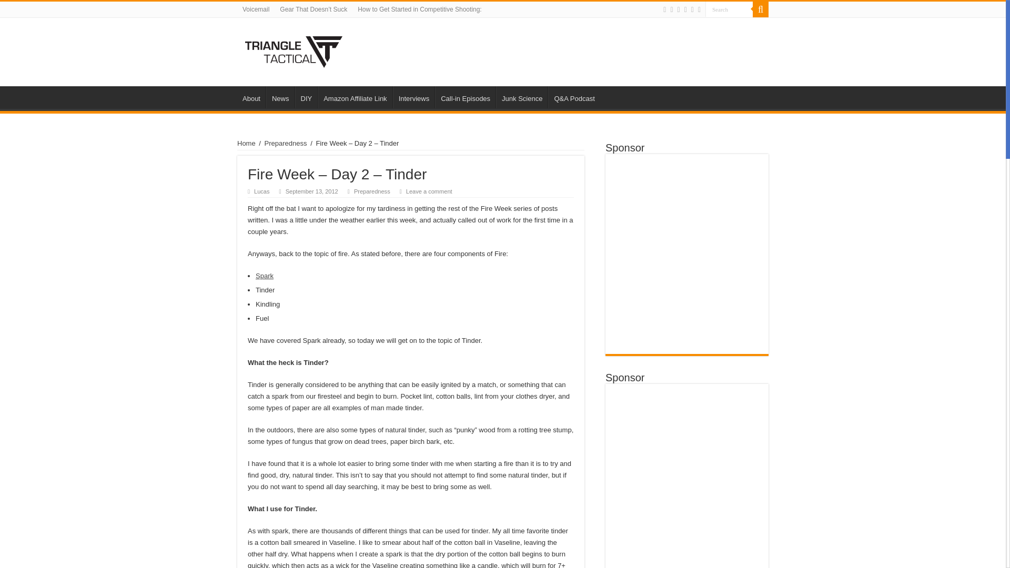 The height and width of the screenshot is (568, 1010). What do you see at coordinates (251, 97) in the screenshot?
I see `About` at bounding box center [251, 97].